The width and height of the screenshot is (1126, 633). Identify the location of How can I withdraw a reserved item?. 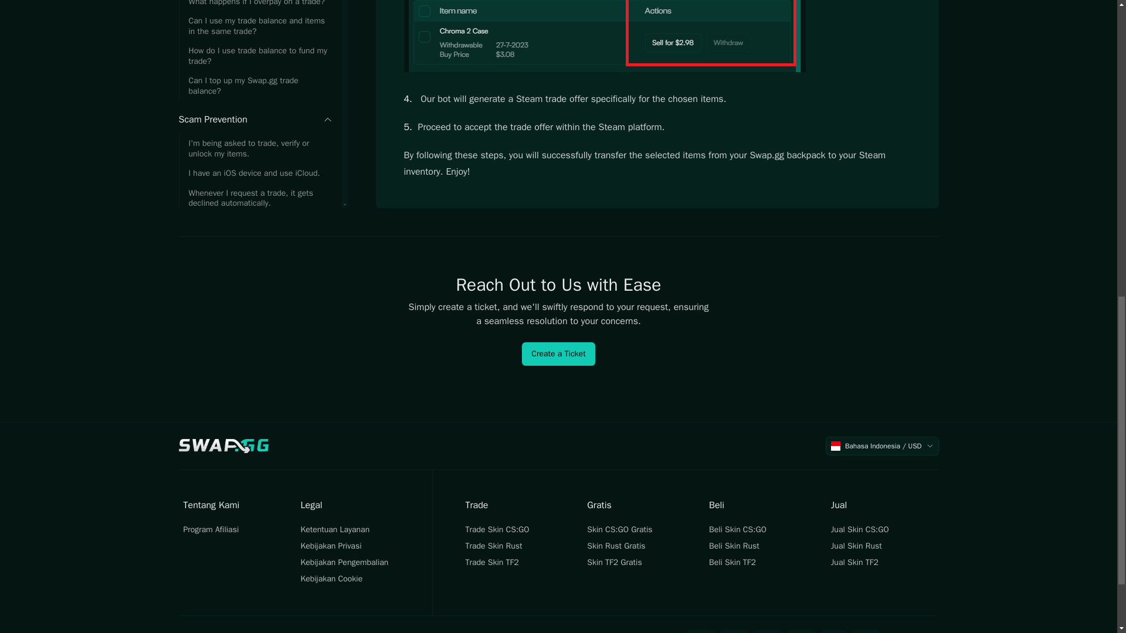
(255, 206).